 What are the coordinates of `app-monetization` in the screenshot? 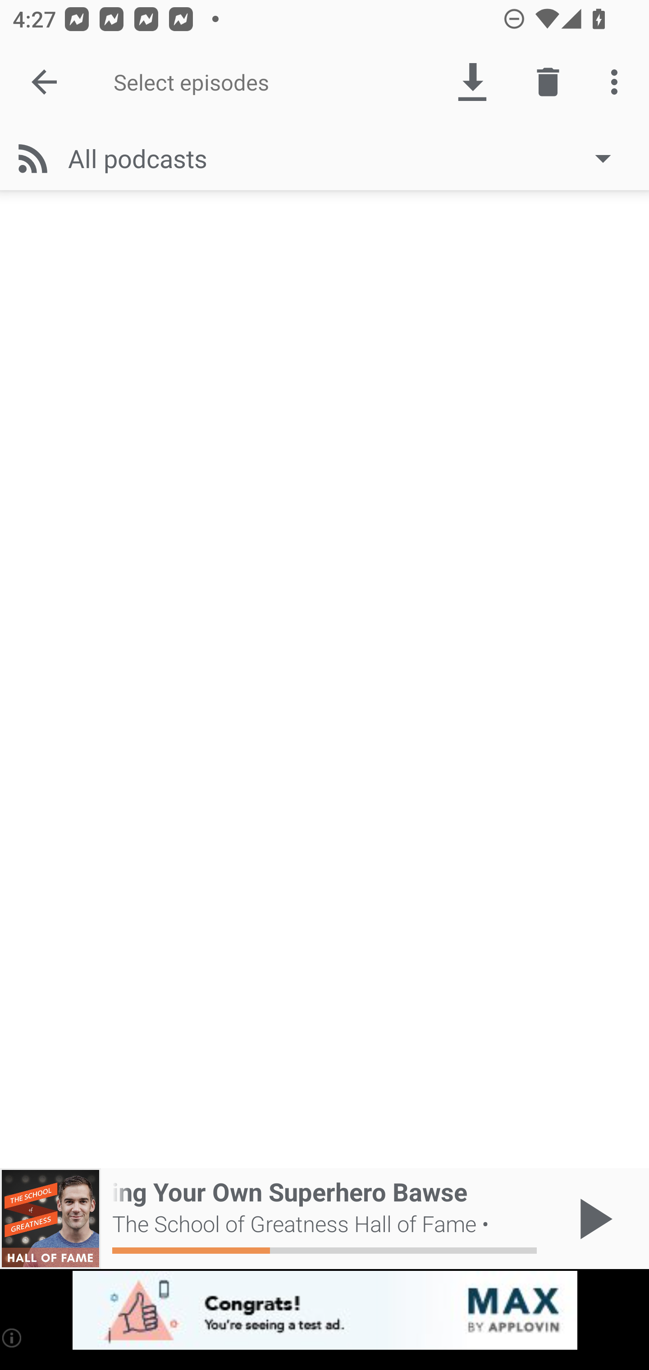 It's located at (324, 1311).